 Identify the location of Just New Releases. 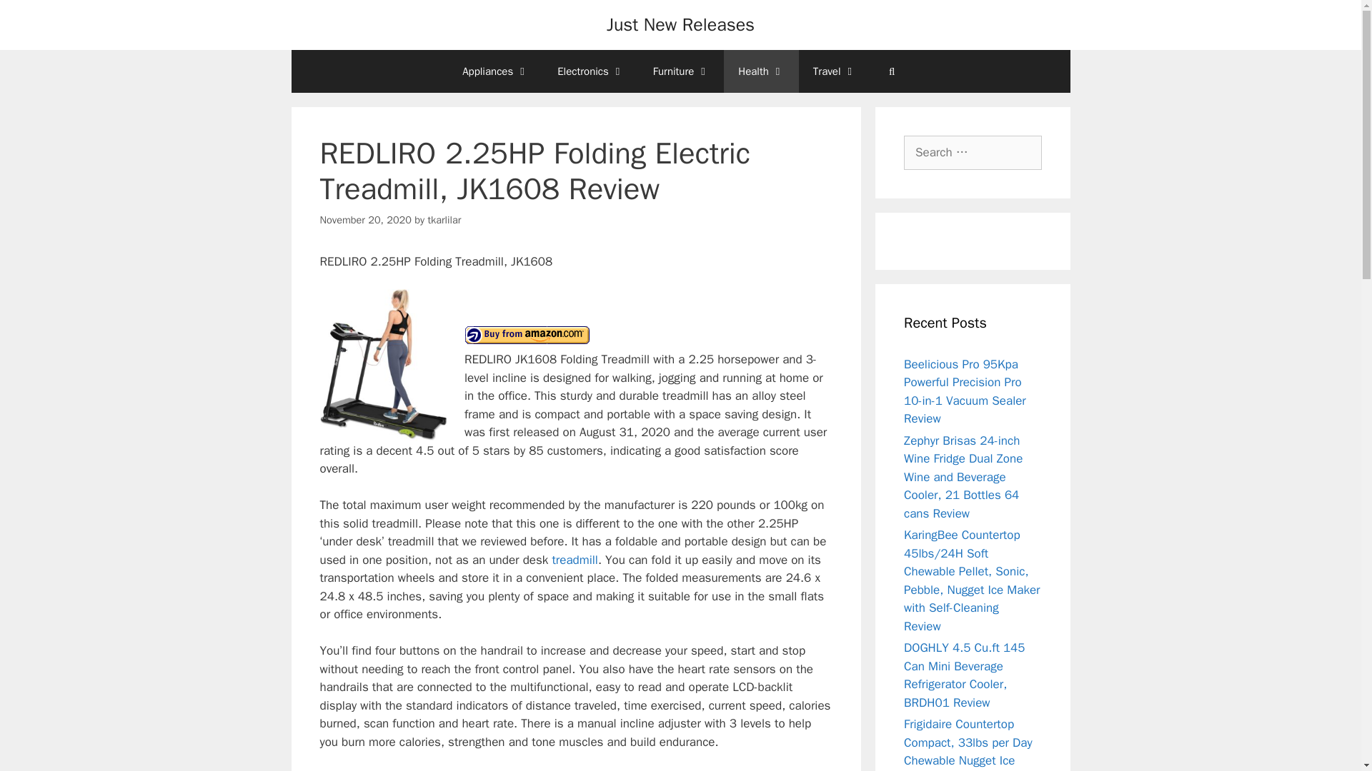
(680, 24).